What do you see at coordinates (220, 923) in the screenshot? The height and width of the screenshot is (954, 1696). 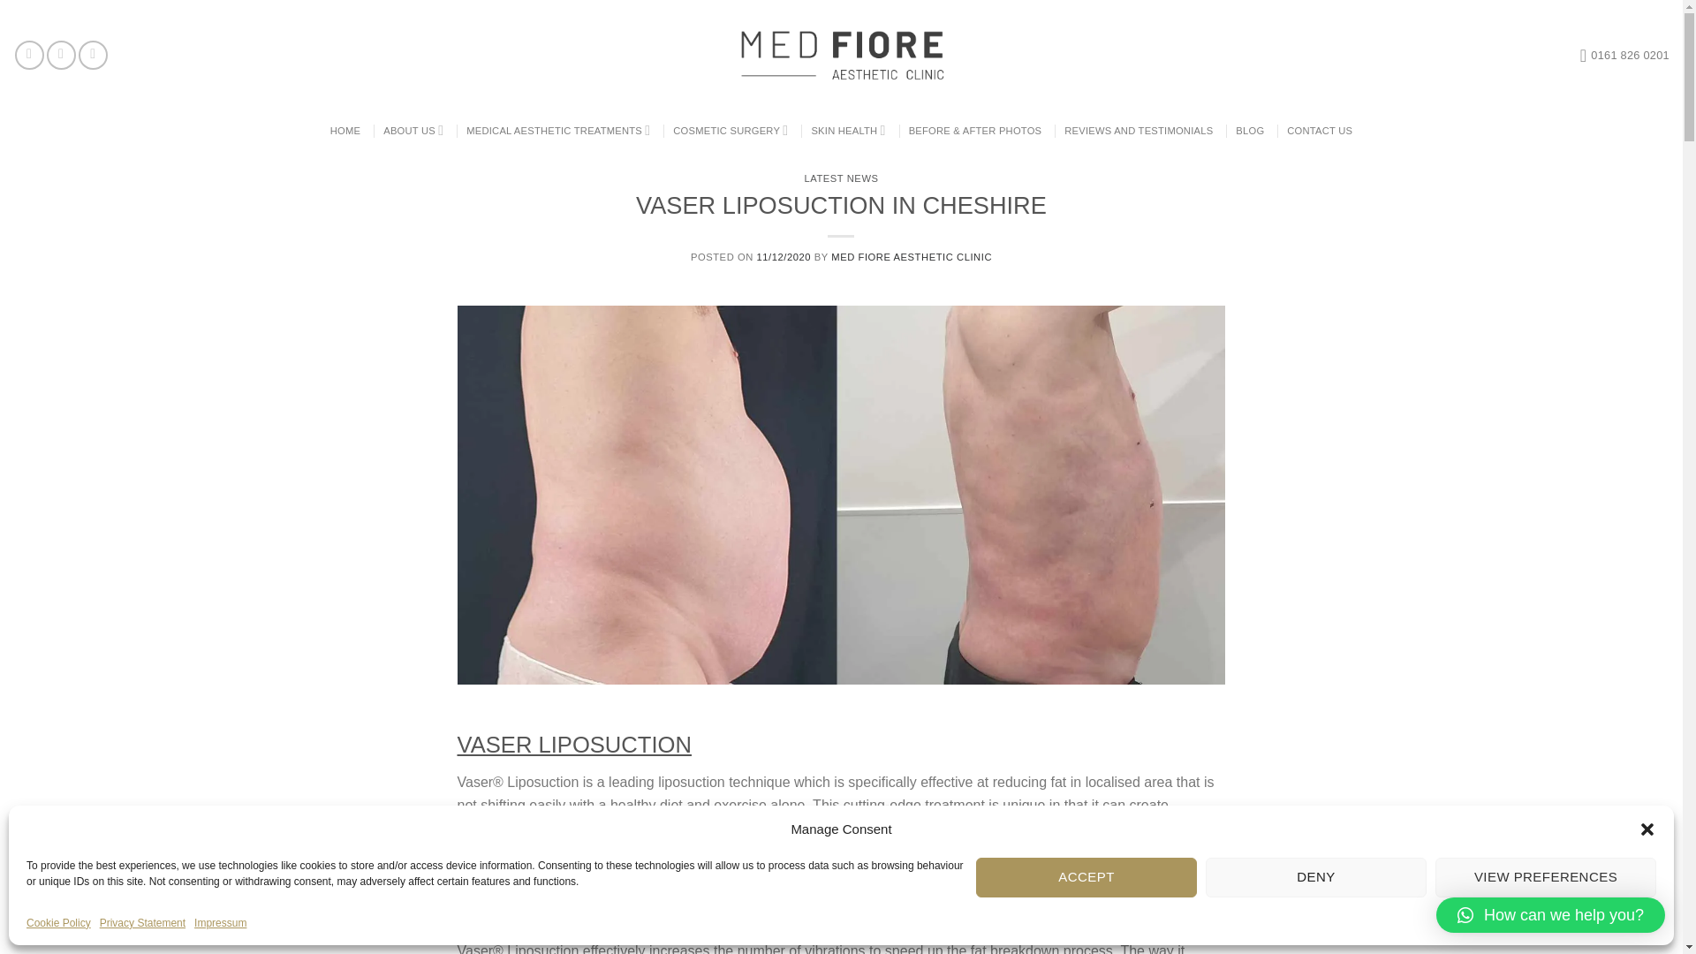 I see `Impressum` at bounding box center [220, 923].